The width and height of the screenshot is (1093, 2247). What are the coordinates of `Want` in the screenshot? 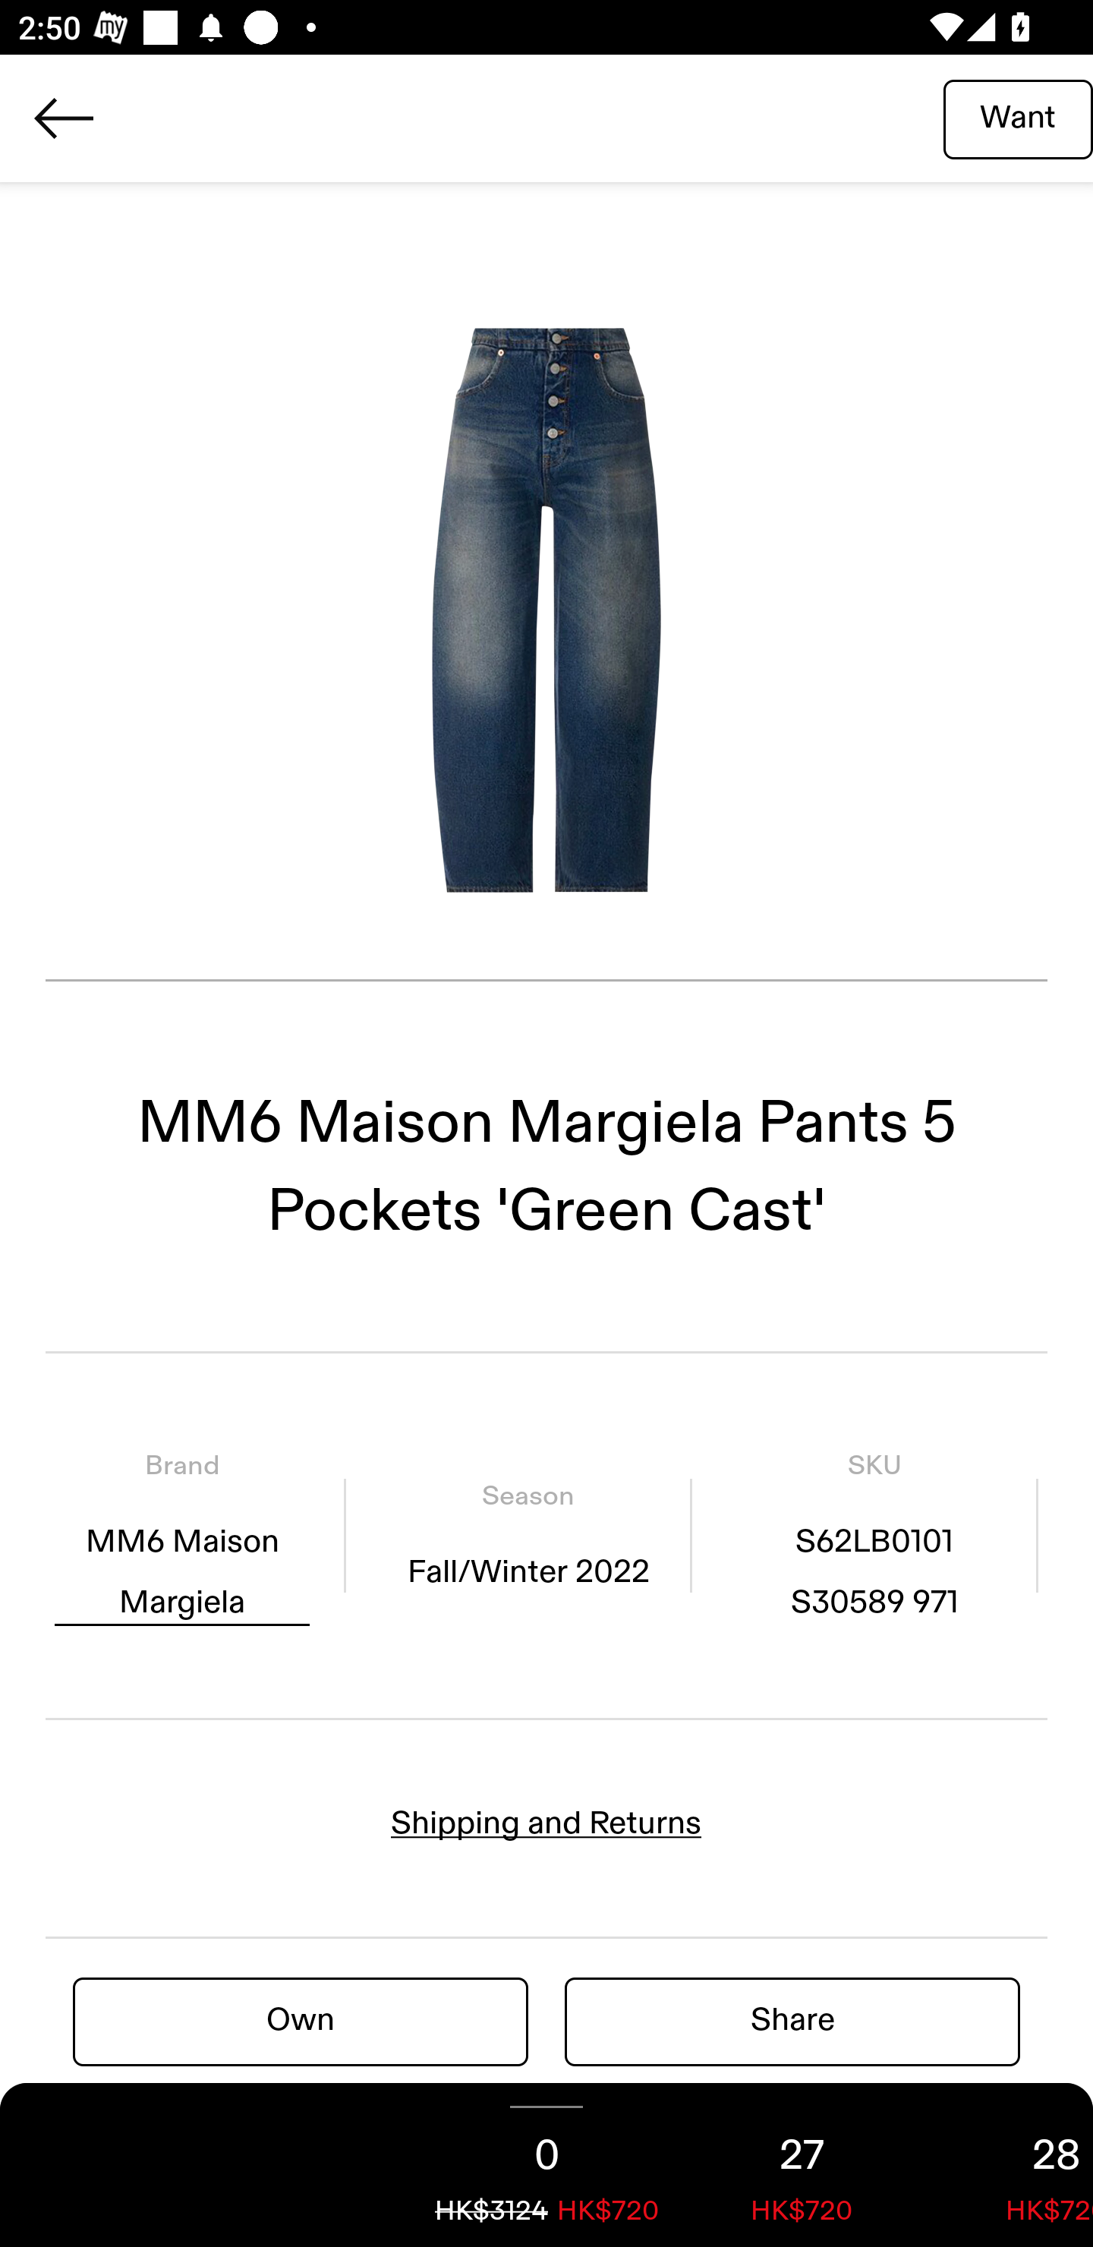 It's located at (1018, 118).